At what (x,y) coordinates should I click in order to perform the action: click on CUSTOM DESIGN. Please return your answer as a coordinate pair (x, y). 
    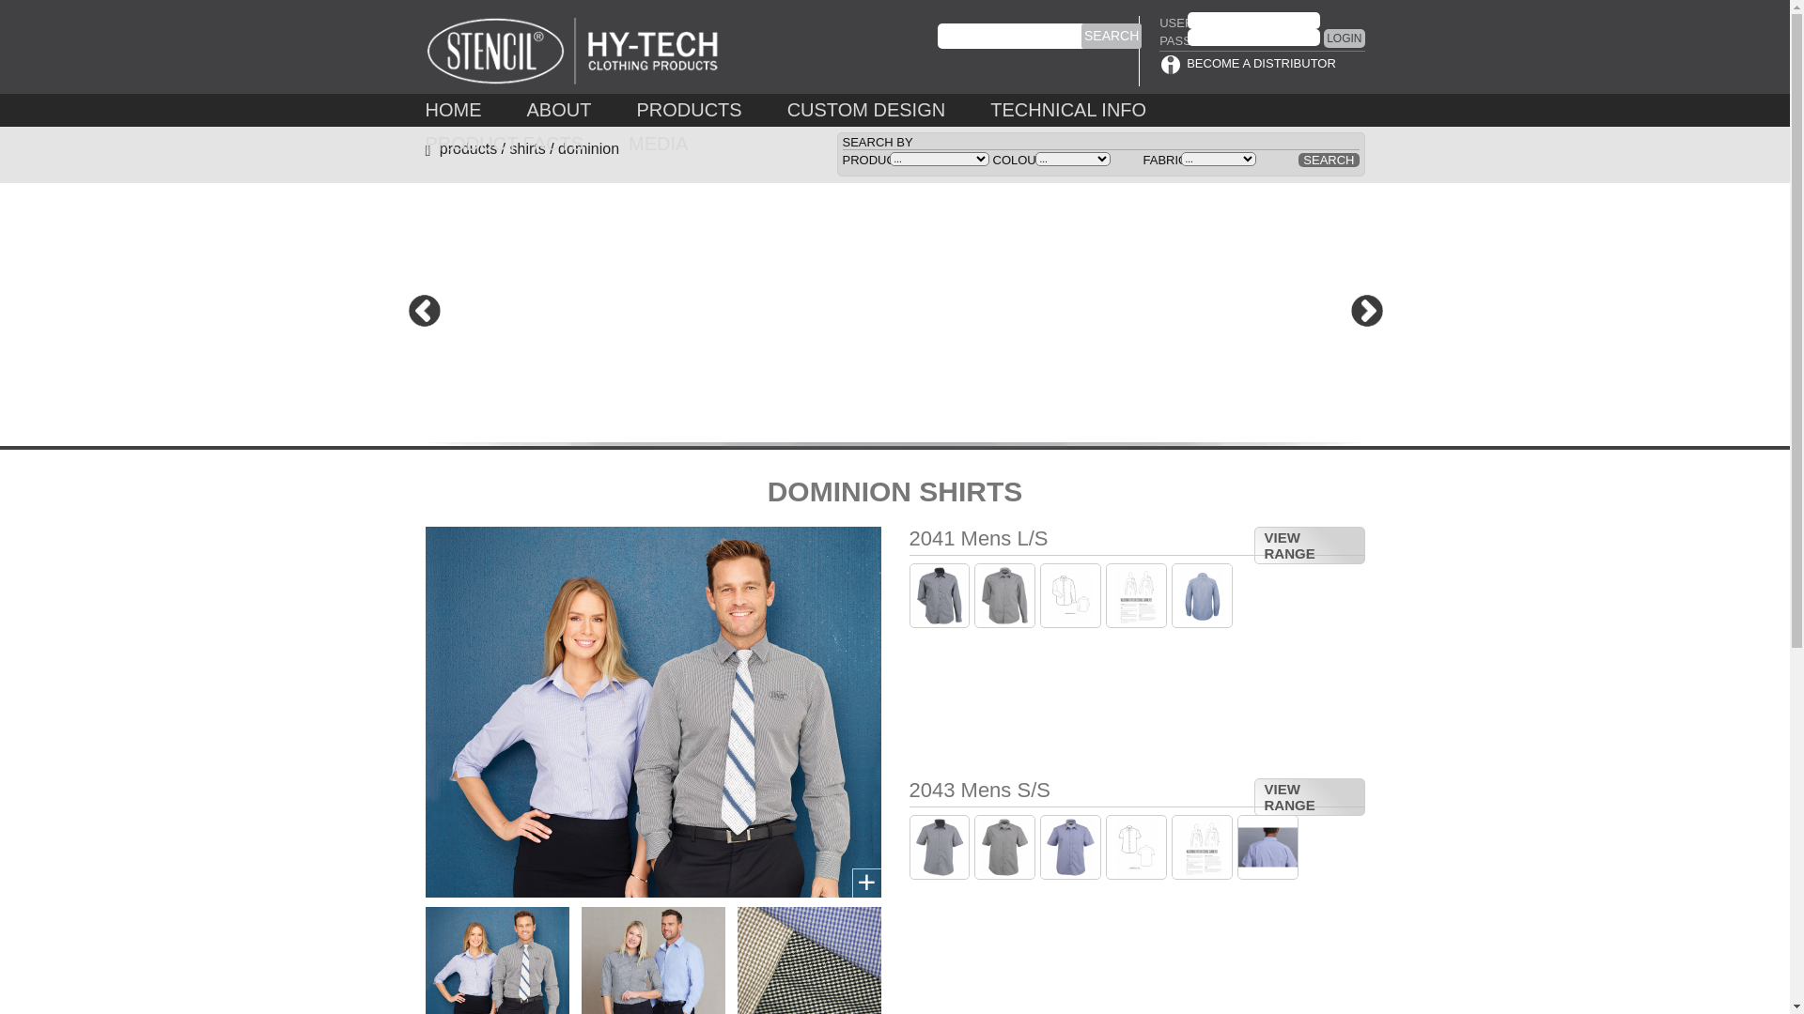
    Looking at the image, I should click on (866, 110).